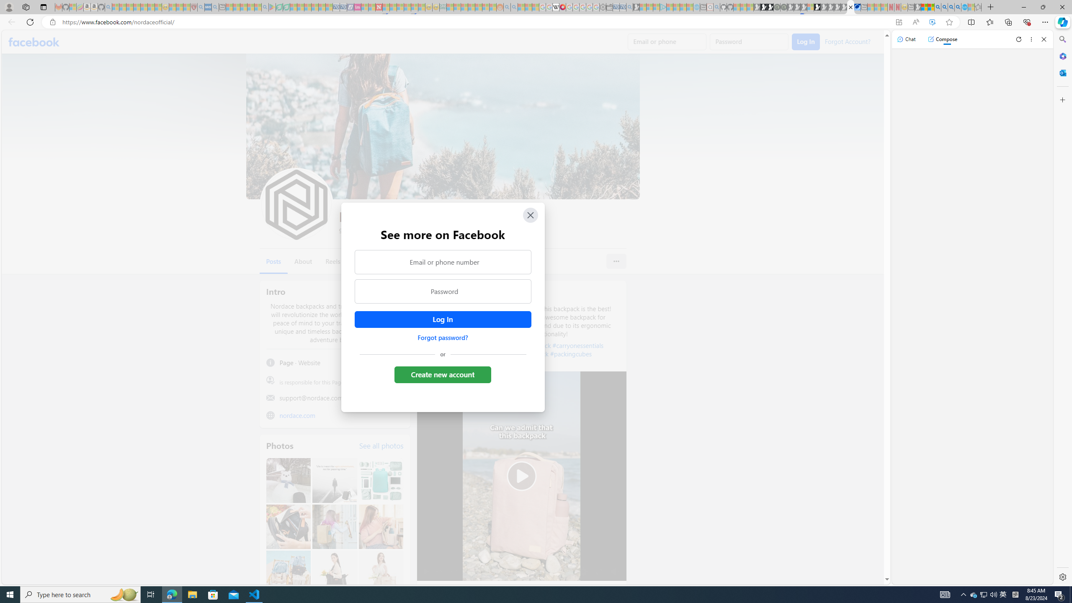 The width and height of the screenshot is (1072, 603). I want to click on Forgot password?, so click(442, 338).